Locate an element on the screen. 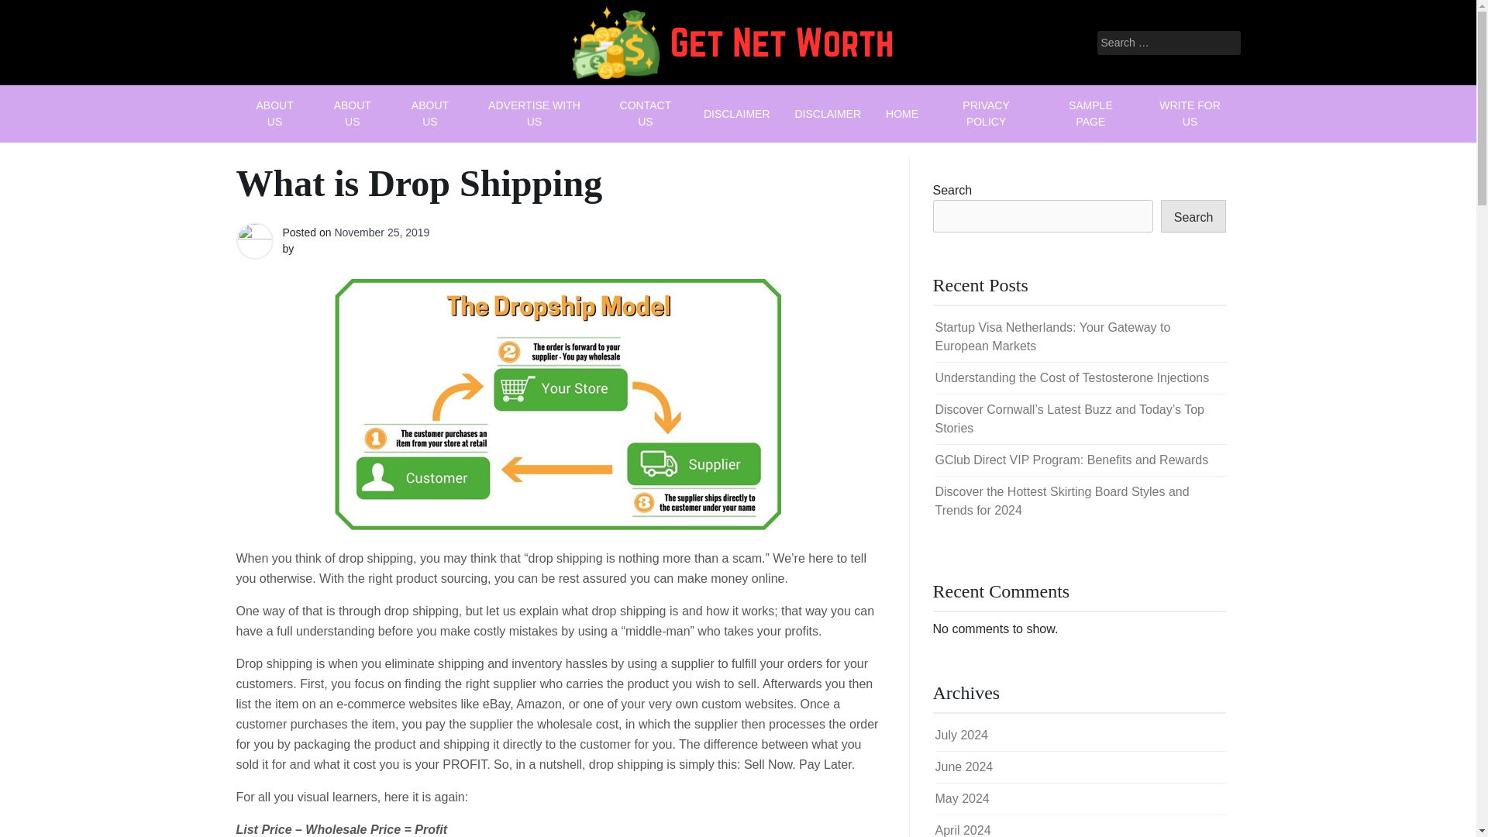 The image size is (1488, 837). ADVERTISE WITH US is located at coordinates (533, 113).